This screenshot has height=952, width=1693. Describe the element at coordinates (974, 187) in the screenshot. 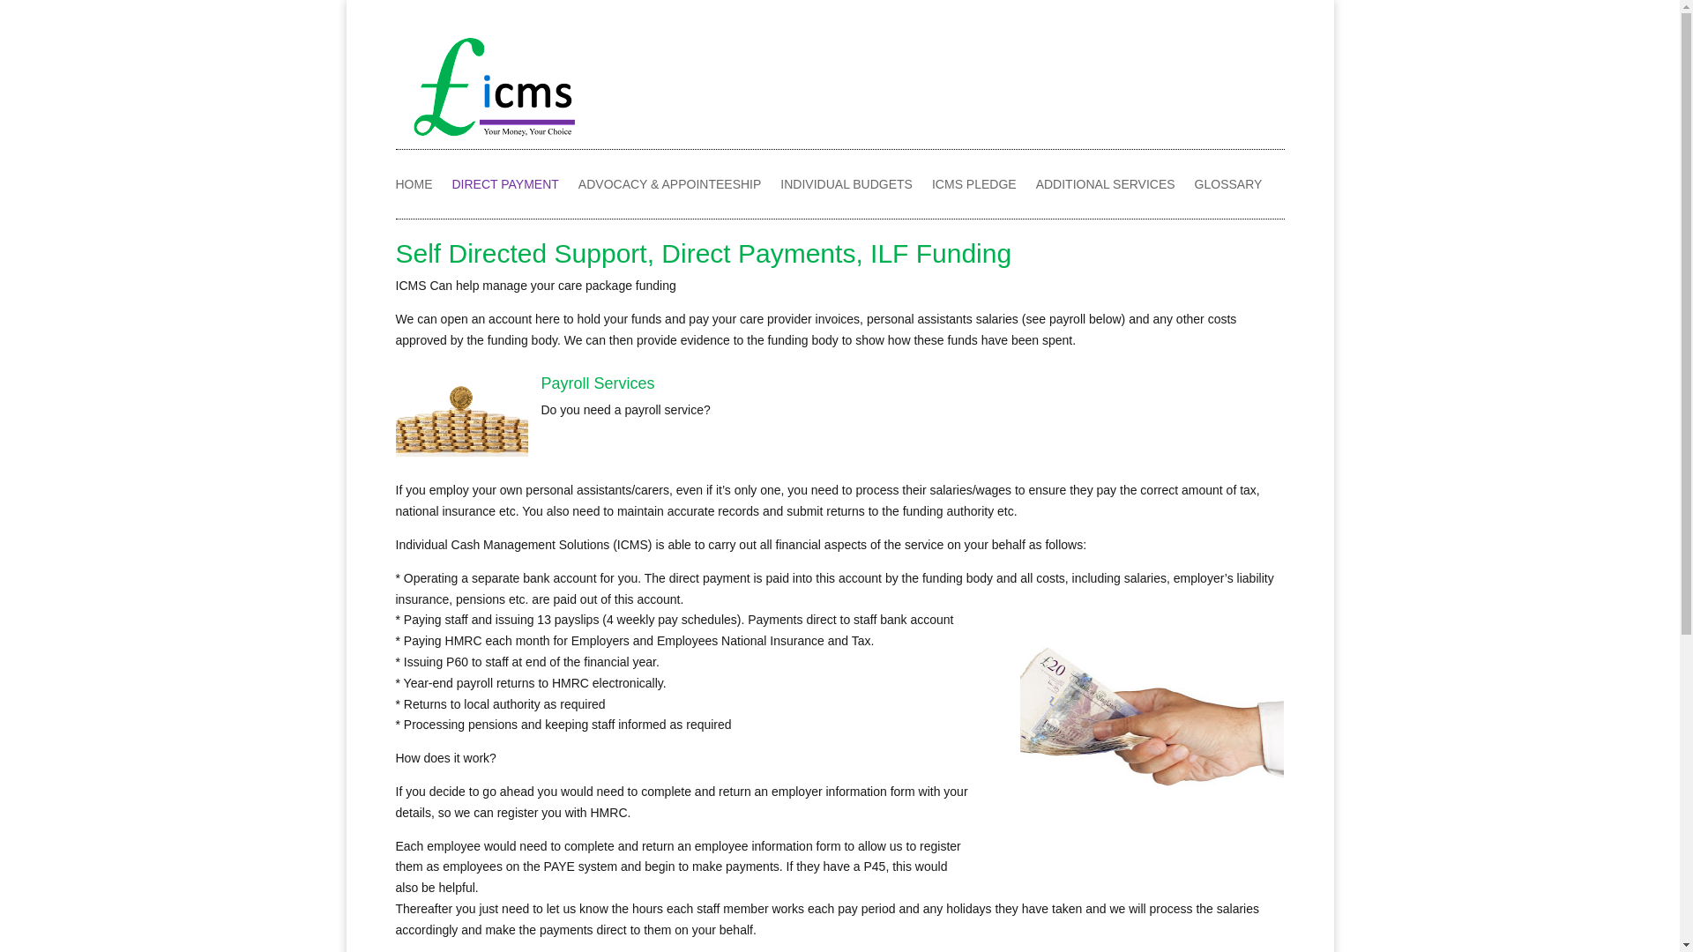

I see `ICMS PLEDGE` at that location.